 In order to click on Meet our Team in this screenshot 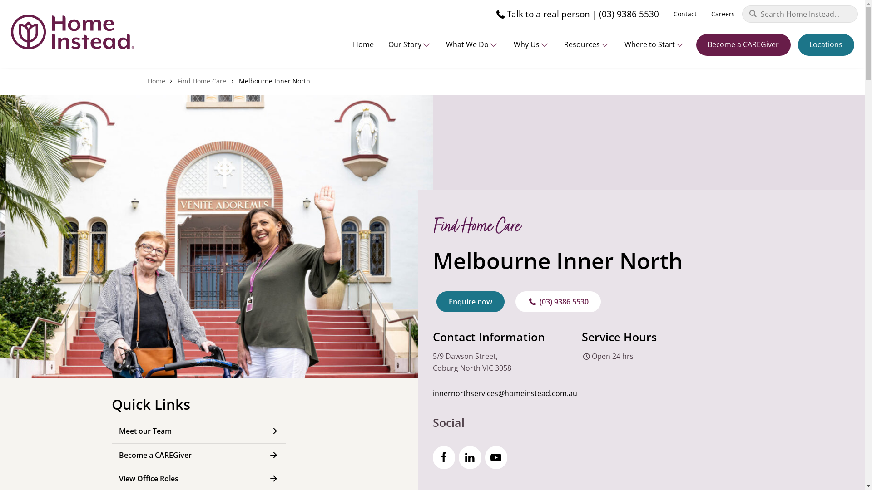, I will do `click(199, 431)`.